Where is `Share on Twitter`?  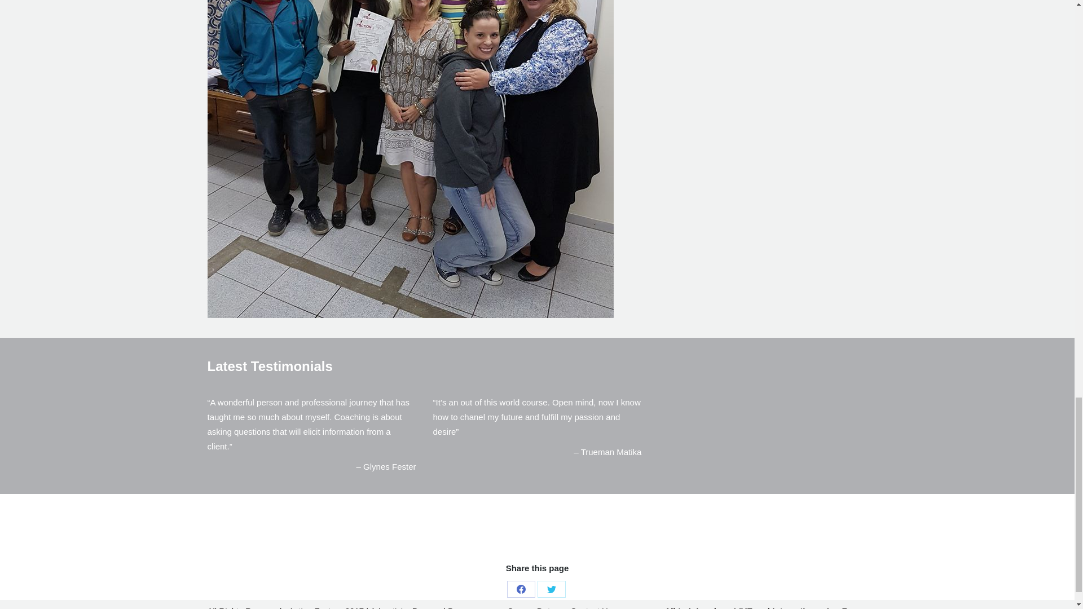 Share on Twitter is located at coordinates (551, 589).